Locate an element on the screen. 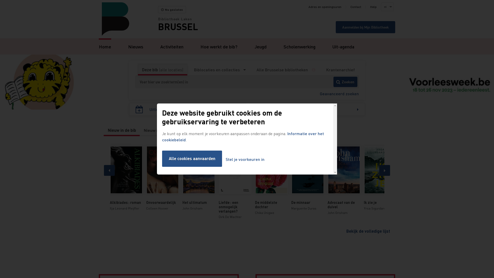 This screenshot has height=278, width=494. Informatie over het cookiebeleid is located at coordinates (243, 136).